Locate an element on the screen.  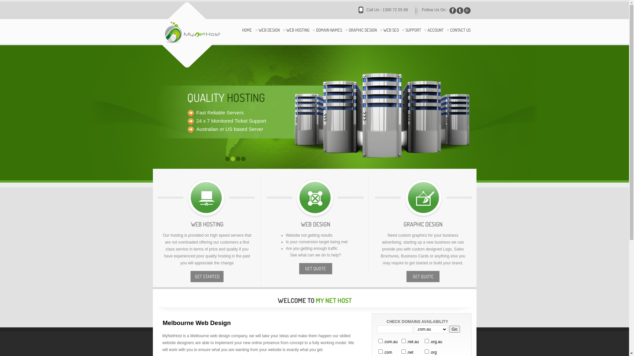
WEB DESIGN is located at coordinates (269, 36).